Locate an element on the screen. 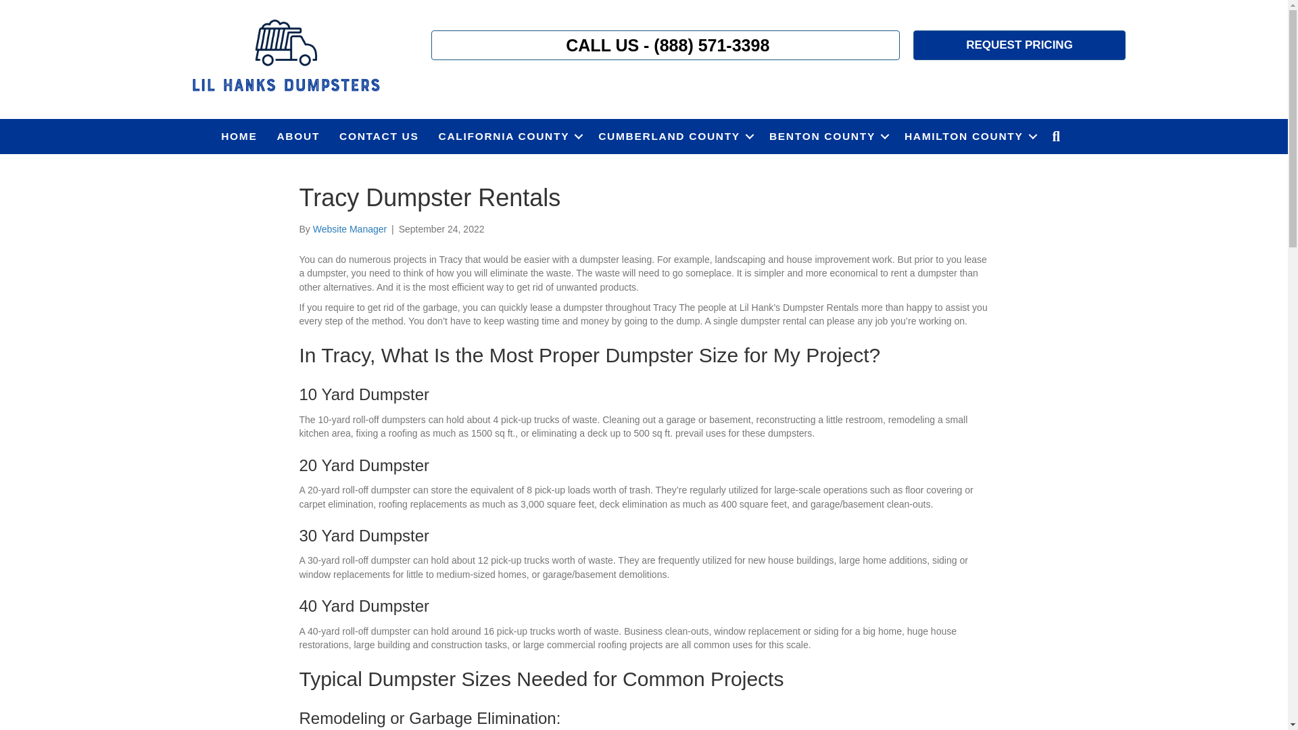 The width and height of the screenshot is (1298, 730). ABOUT is located at coordinates (298, 137).